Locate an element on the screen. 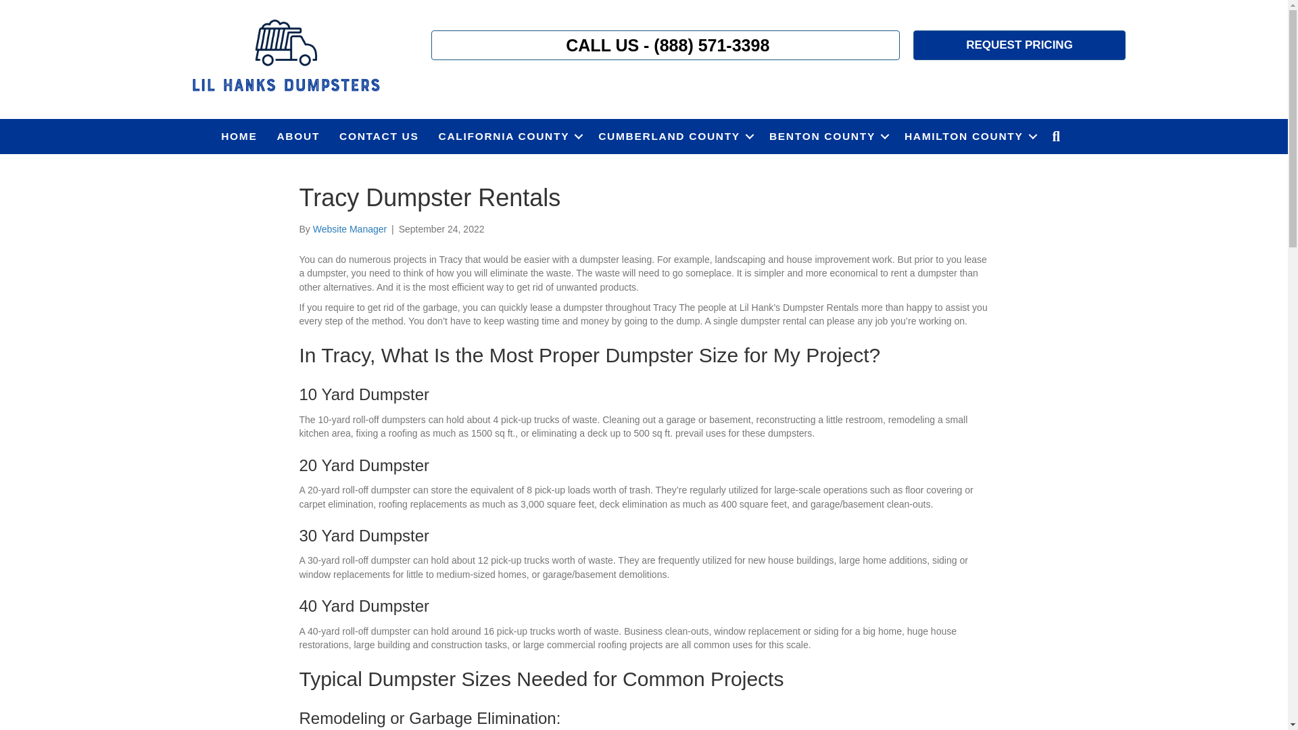 The width and height of the screenshot is (1298, 730). ABOUT is located at coordinates (298, 137).